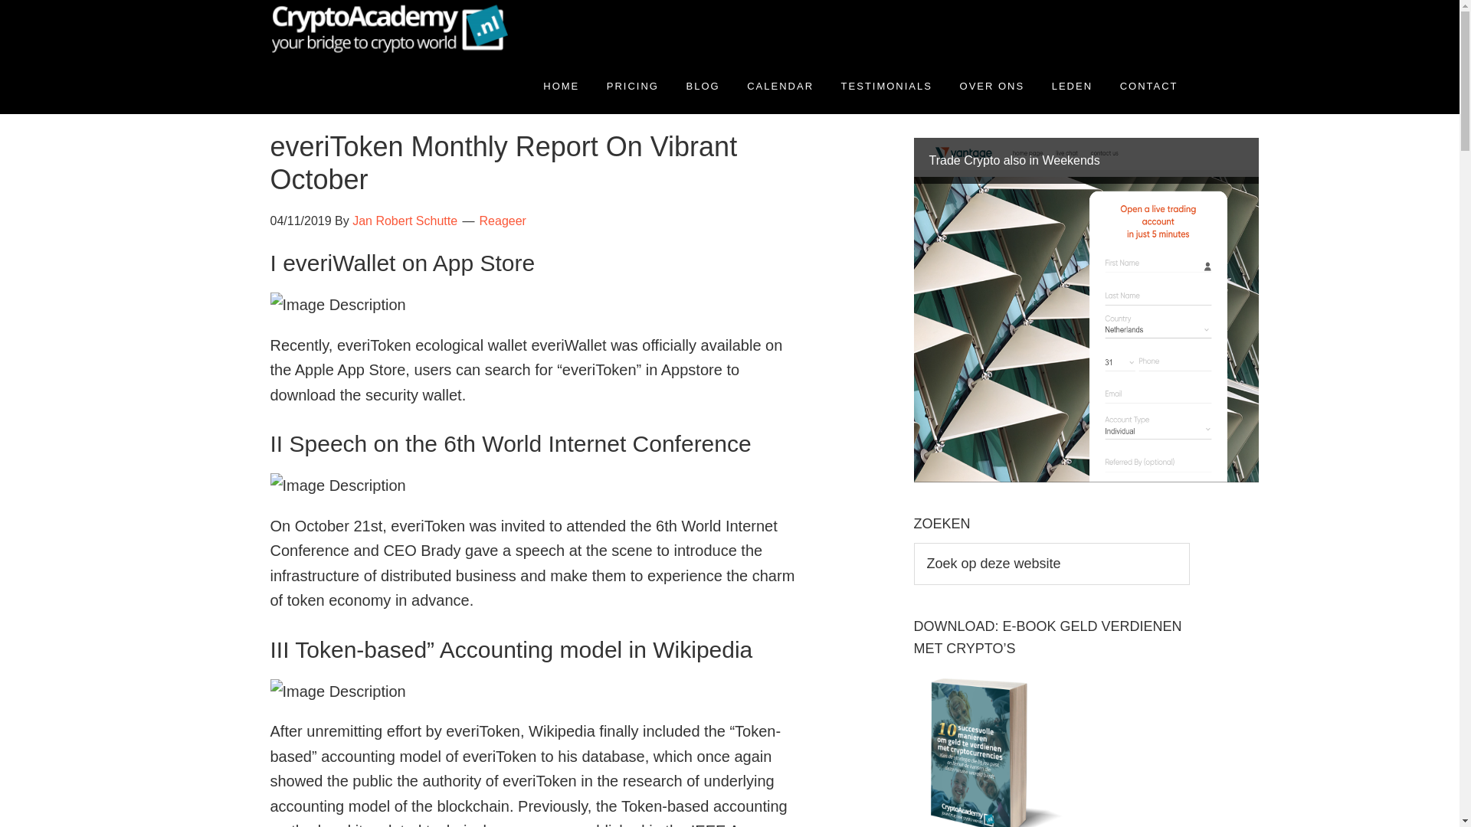  I want to click on CALENDAR, so click(780, 86).